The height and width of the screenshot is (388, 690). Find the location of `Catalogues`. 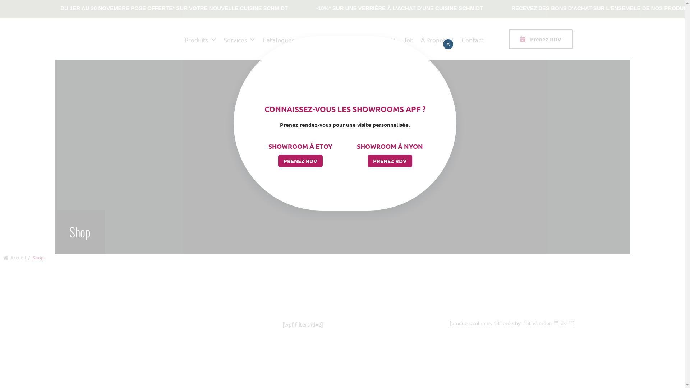

Catalogues is located at coordinates (279, 39).